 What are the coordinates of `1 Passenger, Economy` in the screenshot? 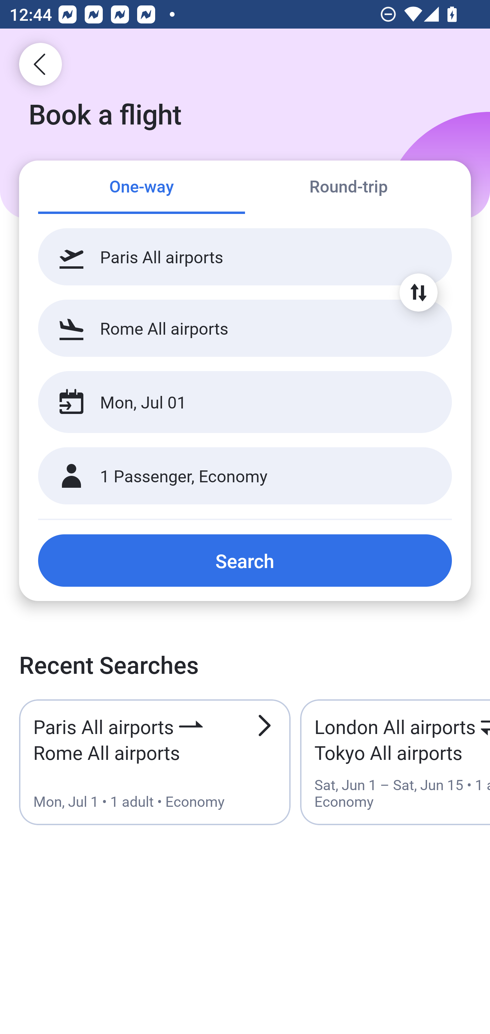 It's located at (245, 476).